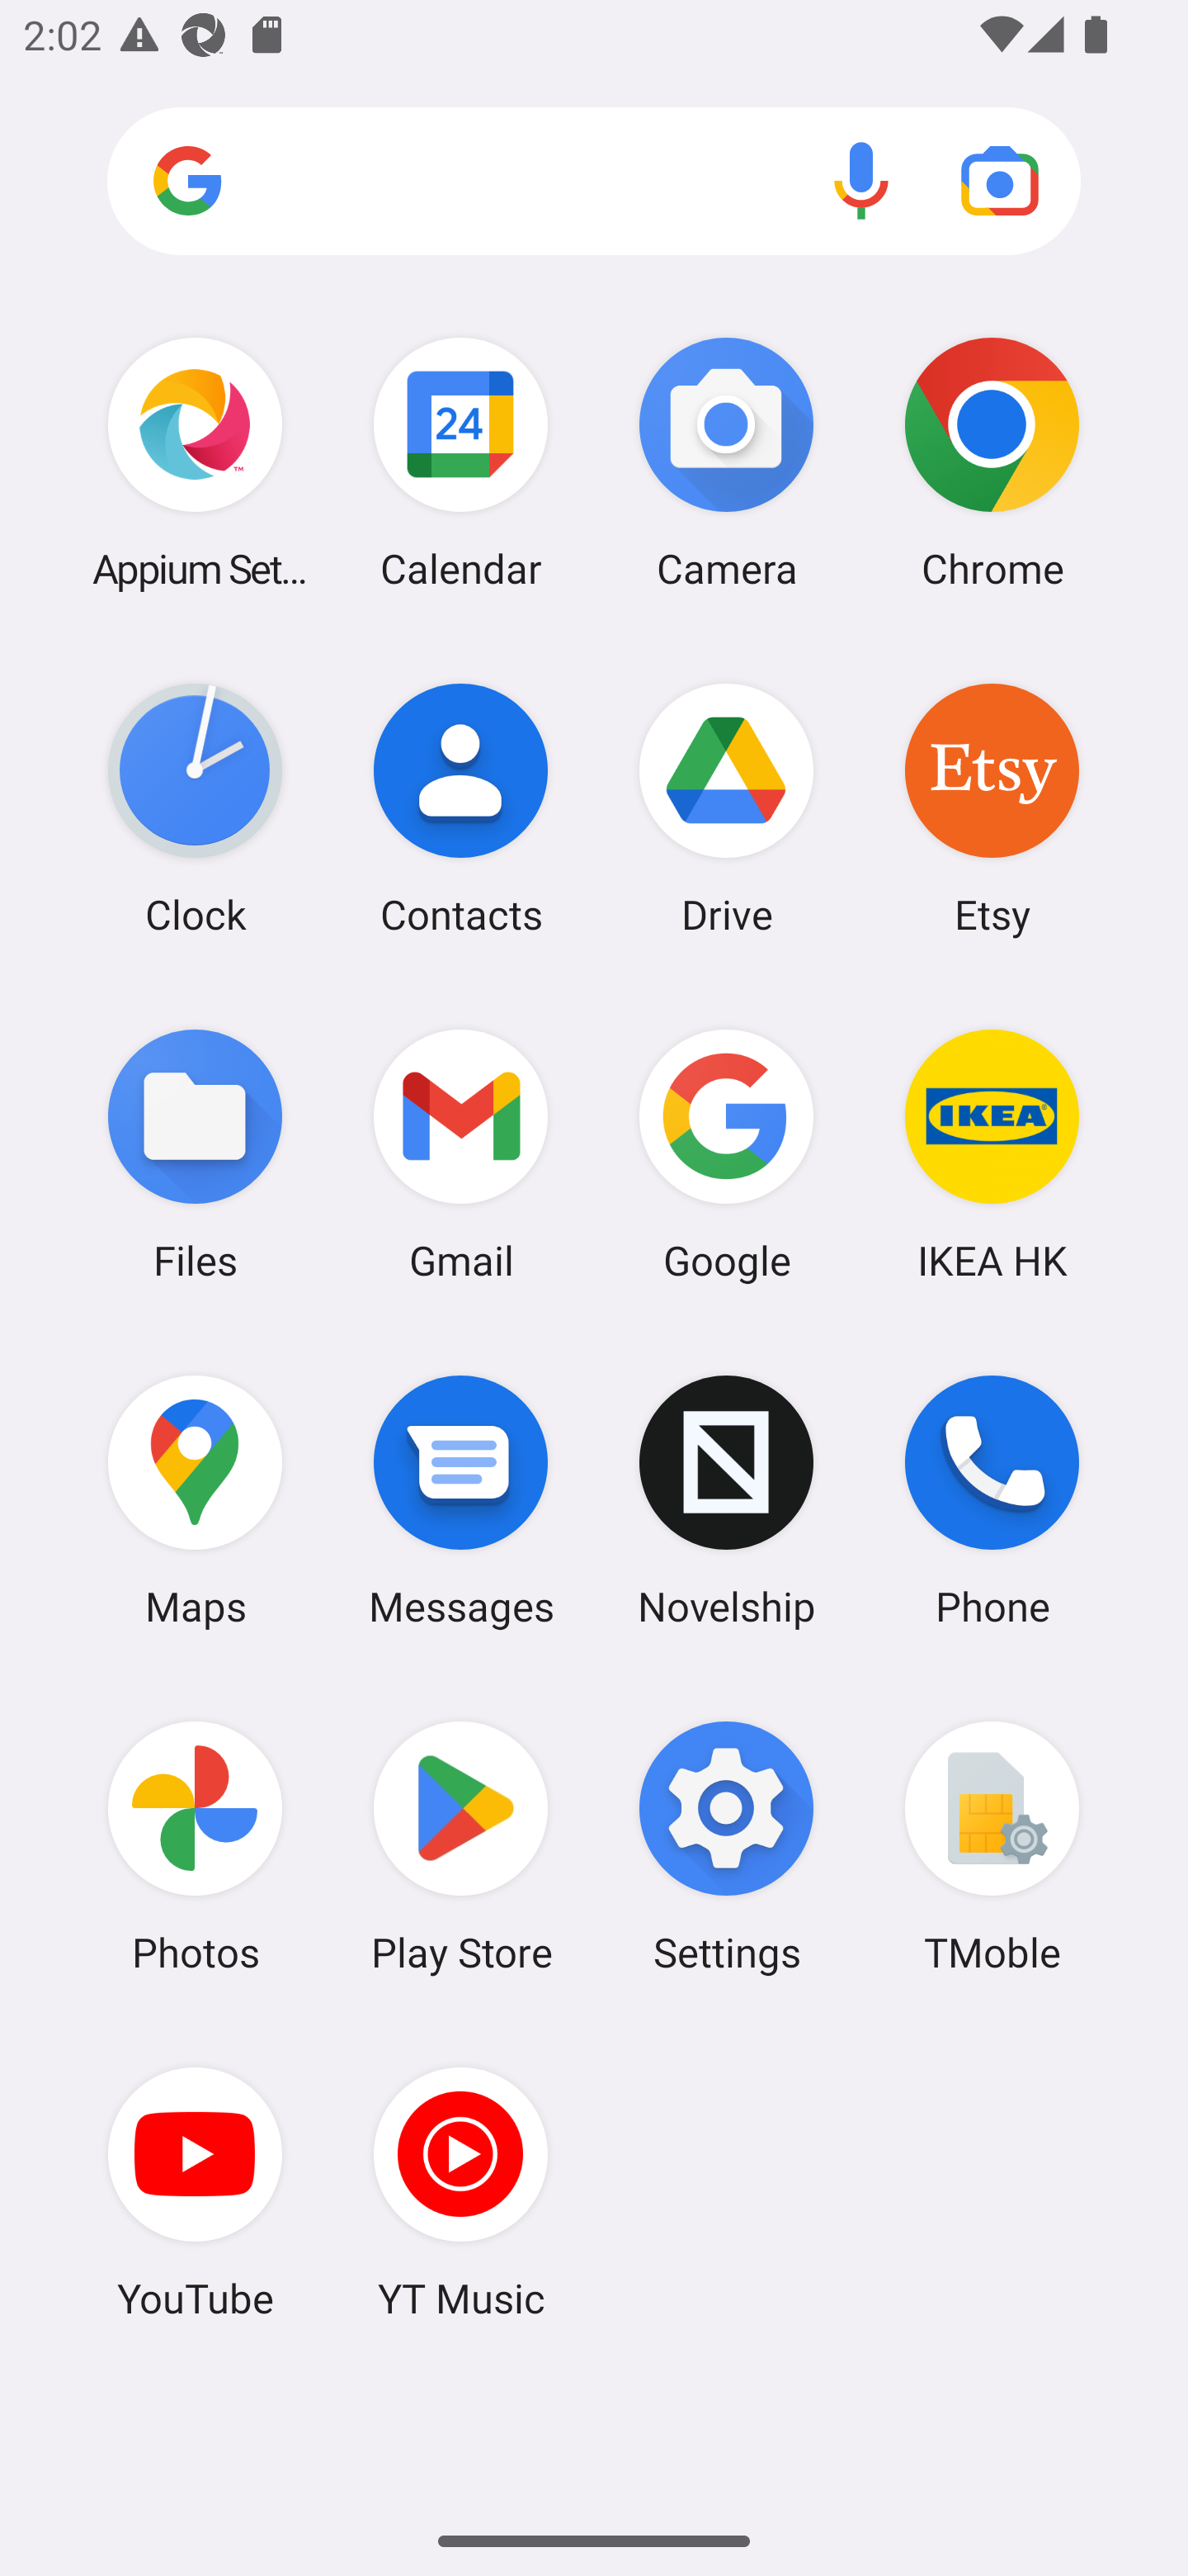 The image size is (1188, 2576). What do you see at coordinates (460, 808) in the screenshot?
I see `Contacts` at bounding box center [460, 808].